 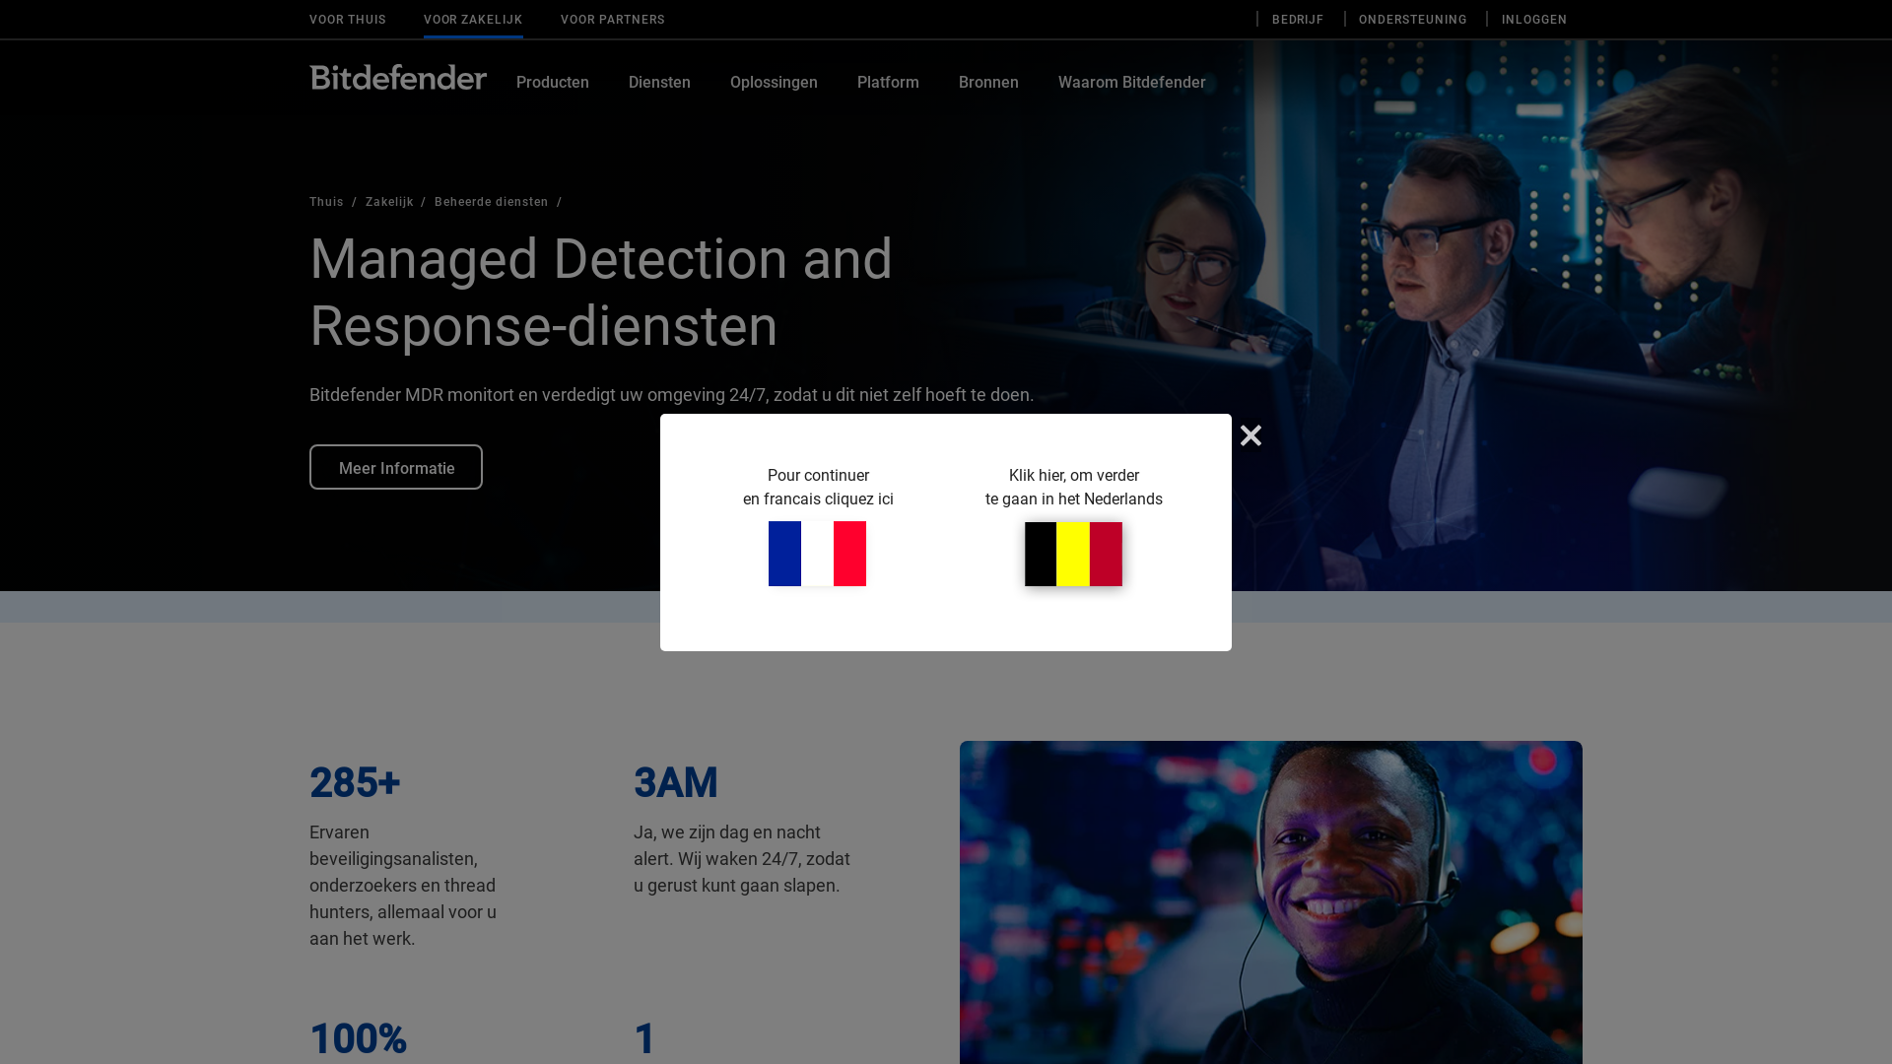 What do you see at coordinates (613, 24) in the screenshot?
I see `VOOR PARTNERS` at bounding box center [613, 24].